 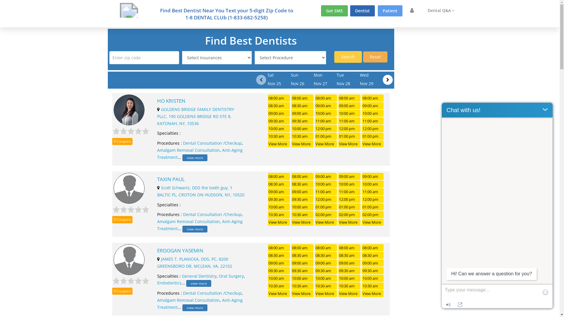 I want to click on View More, so click(x=303, y=144).